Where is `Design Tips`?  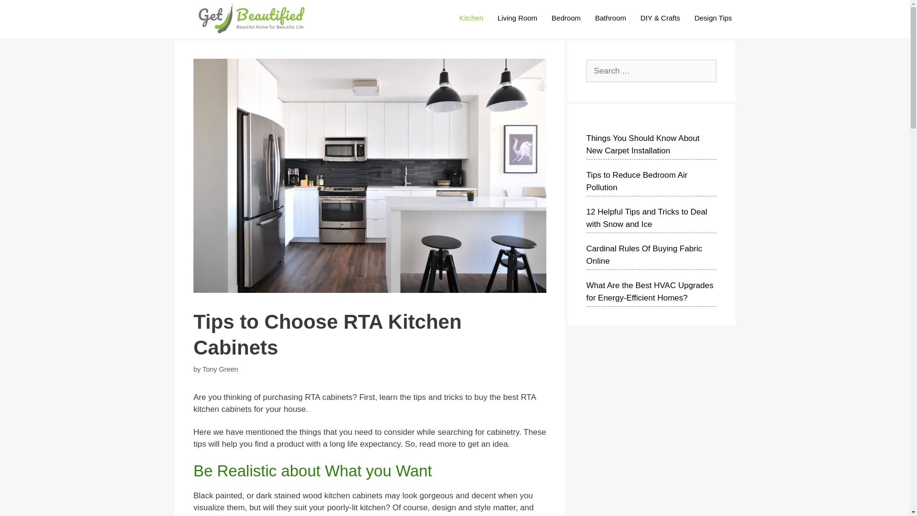 Design Tips is located at coordinates (713, 18).